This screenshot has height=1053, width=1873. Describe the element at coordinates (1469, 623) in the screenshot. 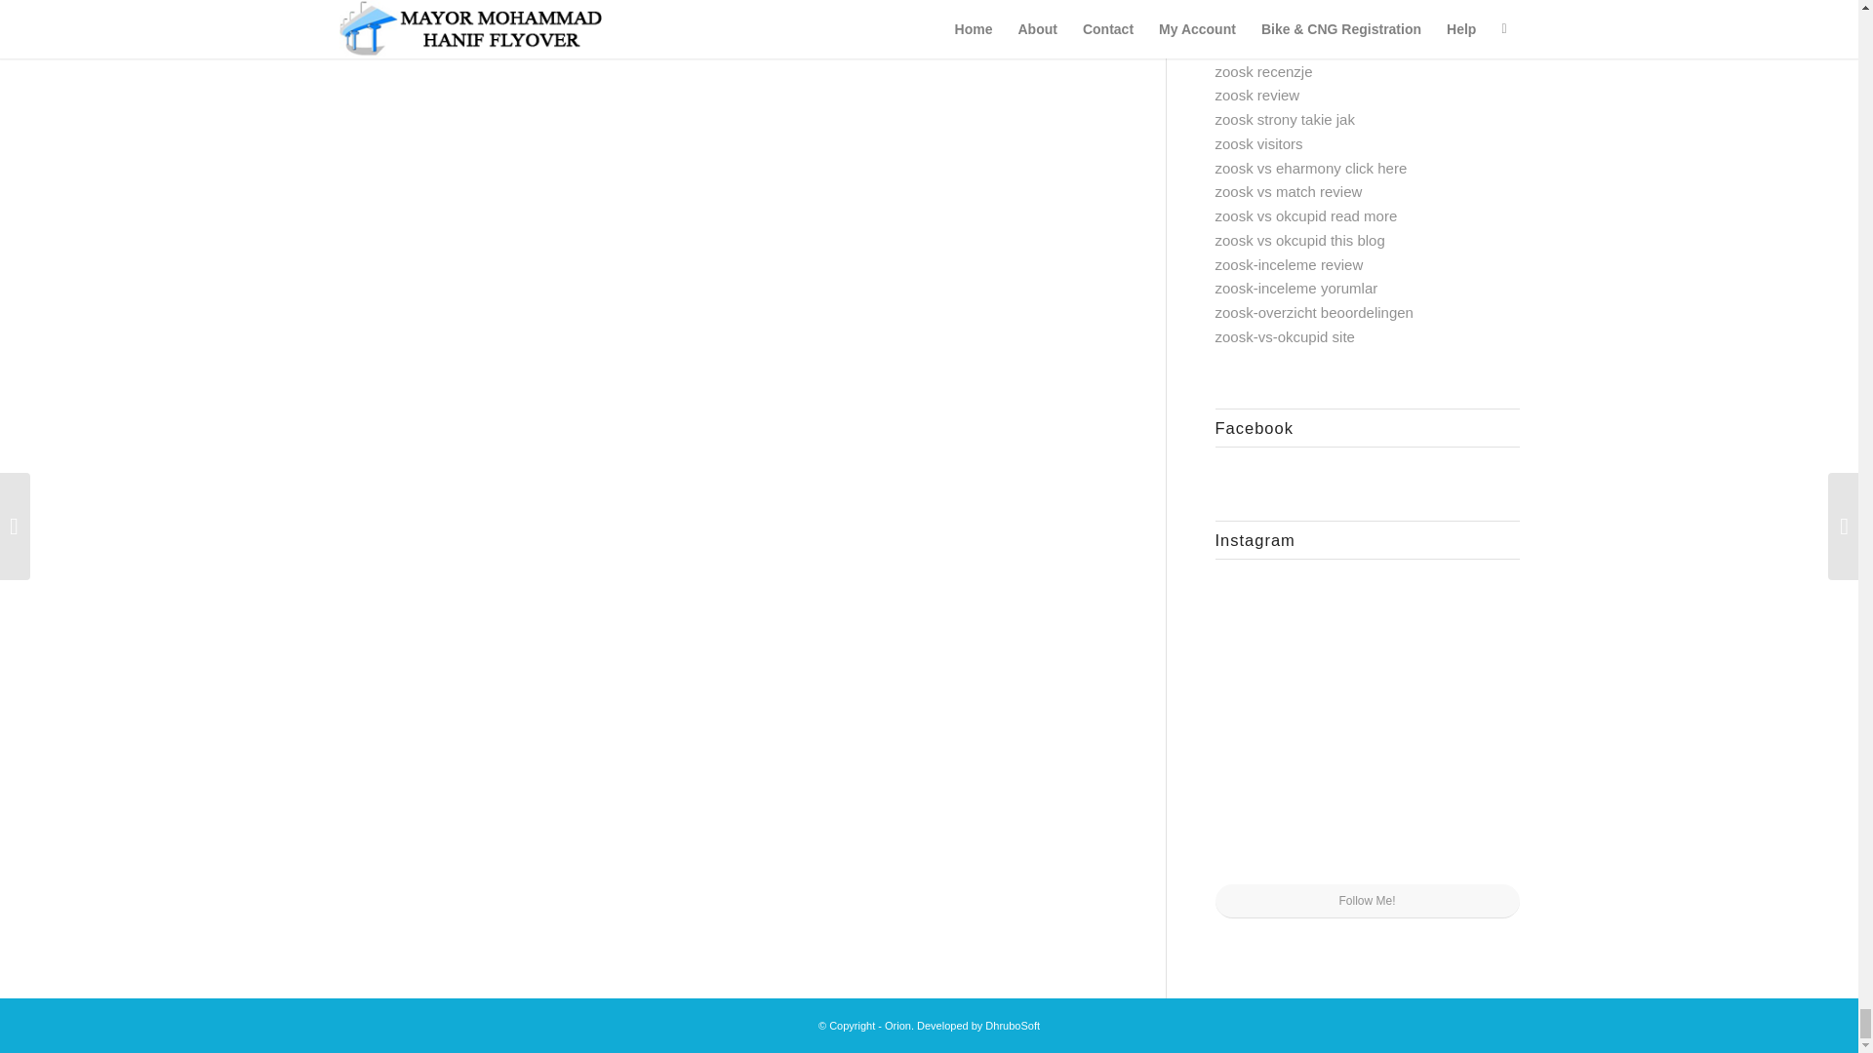

I see `Instagram Image` at that location.